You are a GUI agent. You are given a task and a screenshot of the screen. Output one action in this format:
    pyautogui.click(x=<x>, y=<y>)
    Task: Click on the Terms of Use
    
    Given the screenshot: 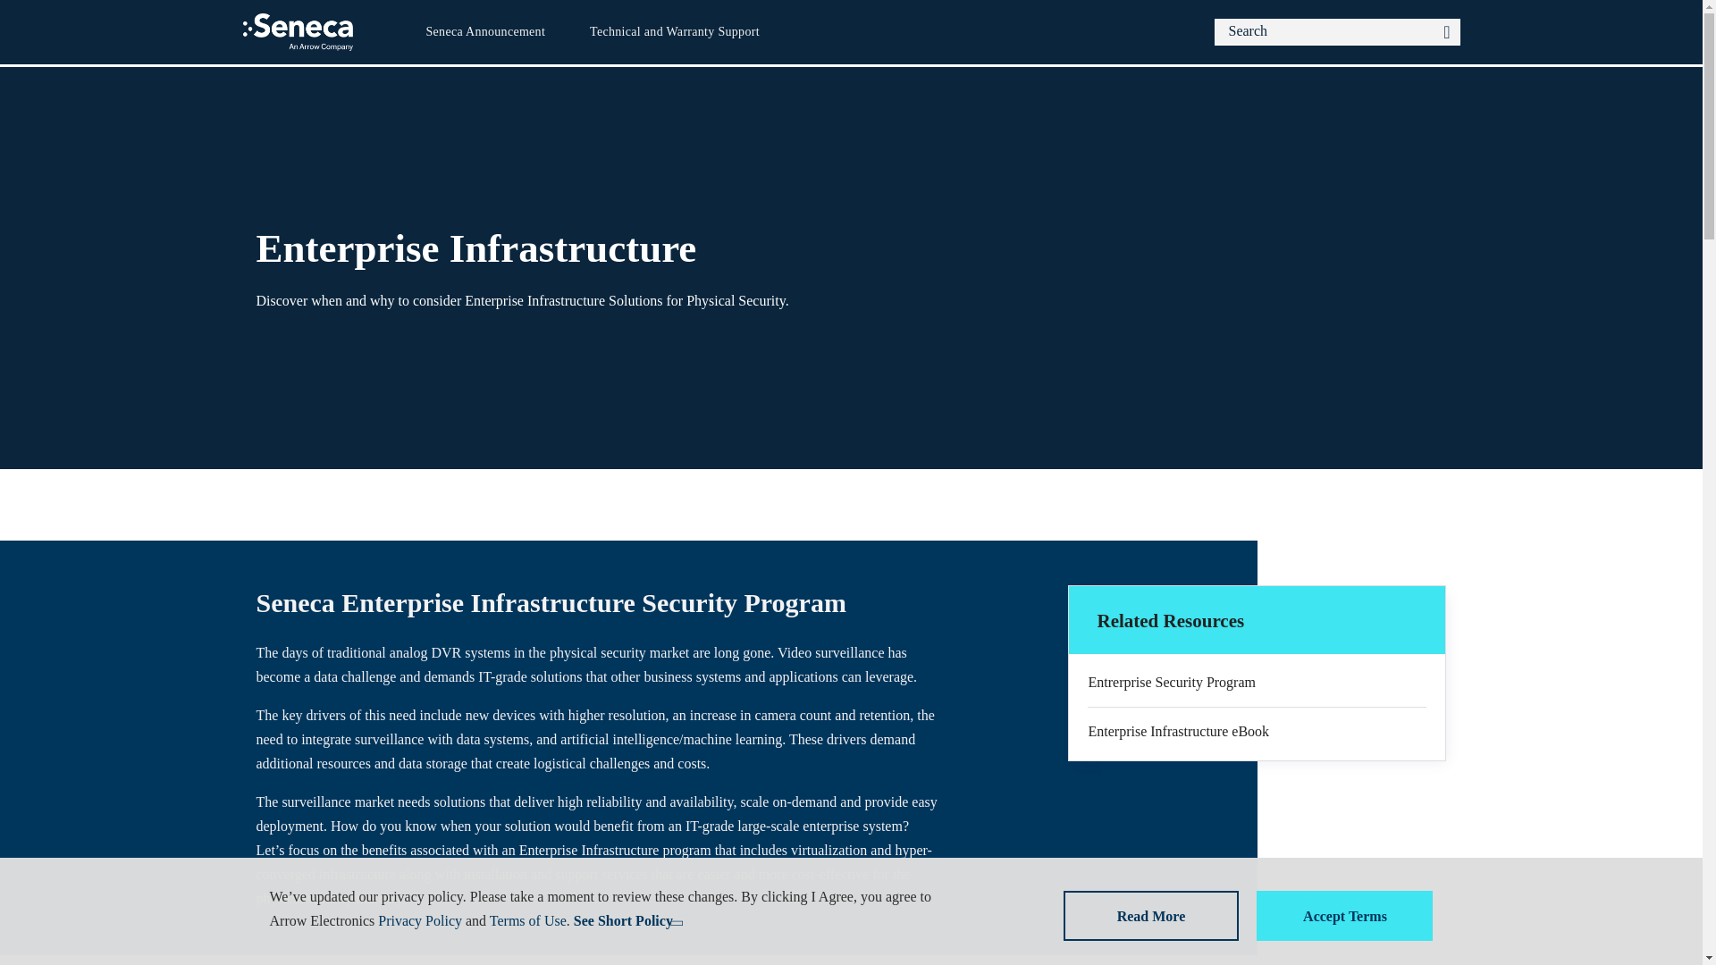 What is the action you would take?
    pyautogui.click(x=527, y=920)
    